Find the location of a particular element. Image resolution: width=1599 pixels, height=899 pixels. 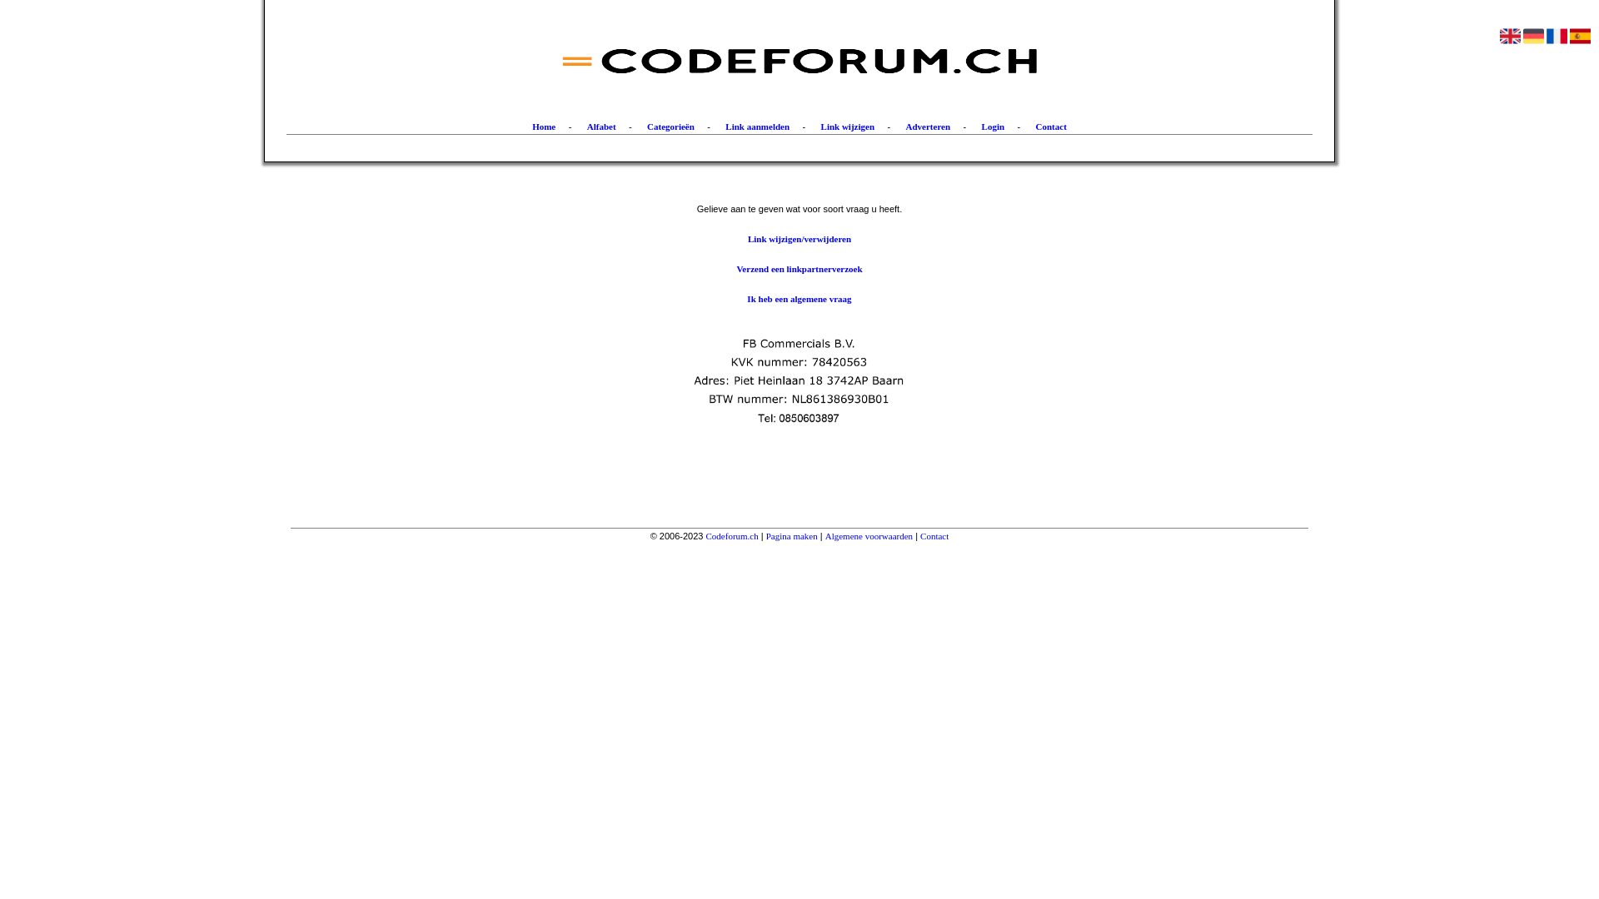

Alfabet is located at coordinates (601, 127).